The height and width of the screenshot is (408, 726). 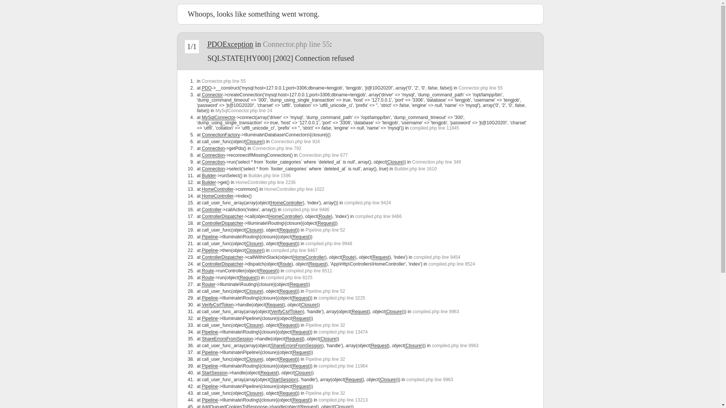 What do you see at coordinates (416, 169) in the screenshot?
I see `Builder.php line 1610` at bounding box center [416, 169].